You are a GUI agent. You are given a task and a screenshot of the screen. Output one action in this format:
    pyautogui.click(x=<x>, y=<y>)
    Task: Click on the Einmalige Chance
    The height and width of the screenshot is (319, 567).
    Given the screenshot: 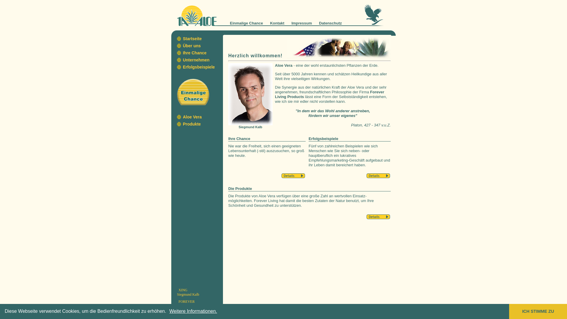 What is the action you would take?
    pyautogui.click(x=246, y=23)
    